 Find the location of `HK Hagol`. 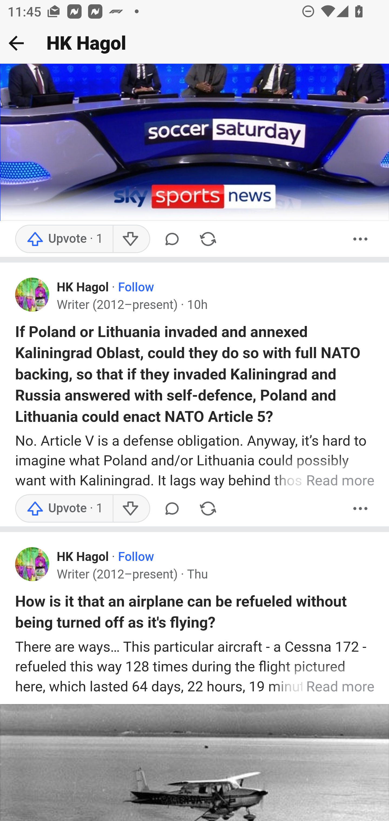

HK Hagol is located at coordinates (83, 557).